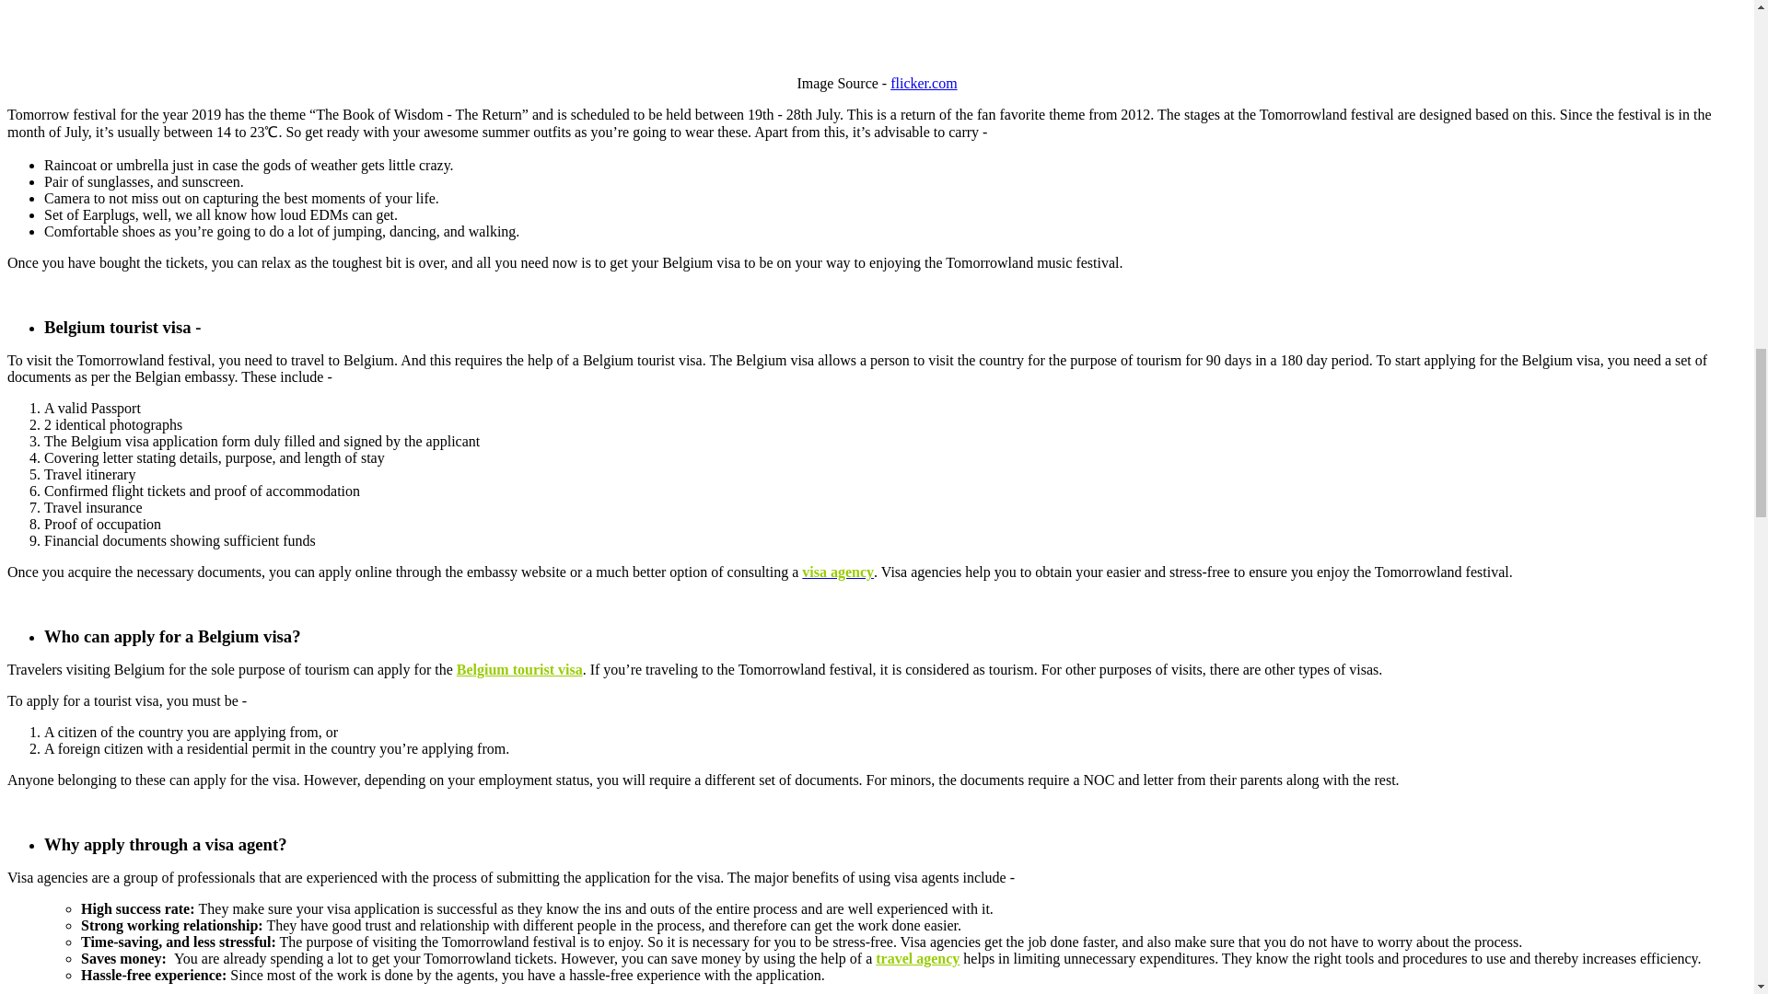 The height and width of the screenshot is (994, 1768). What do you see at coordinates (917, 957) in the screenshot?
I see `travel agency` at bounding box center [917, 957].